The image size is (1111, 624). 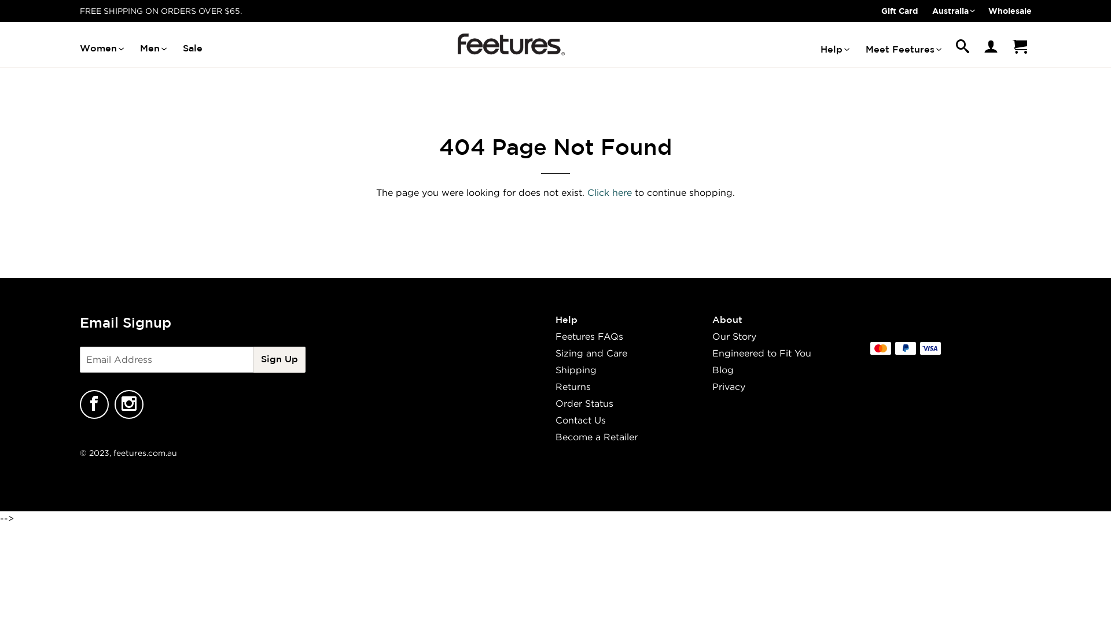 What do you see at coordinates (589, 336) in the screenshot?
I see `Feetures FAQs` at bounding box center [589, 336].